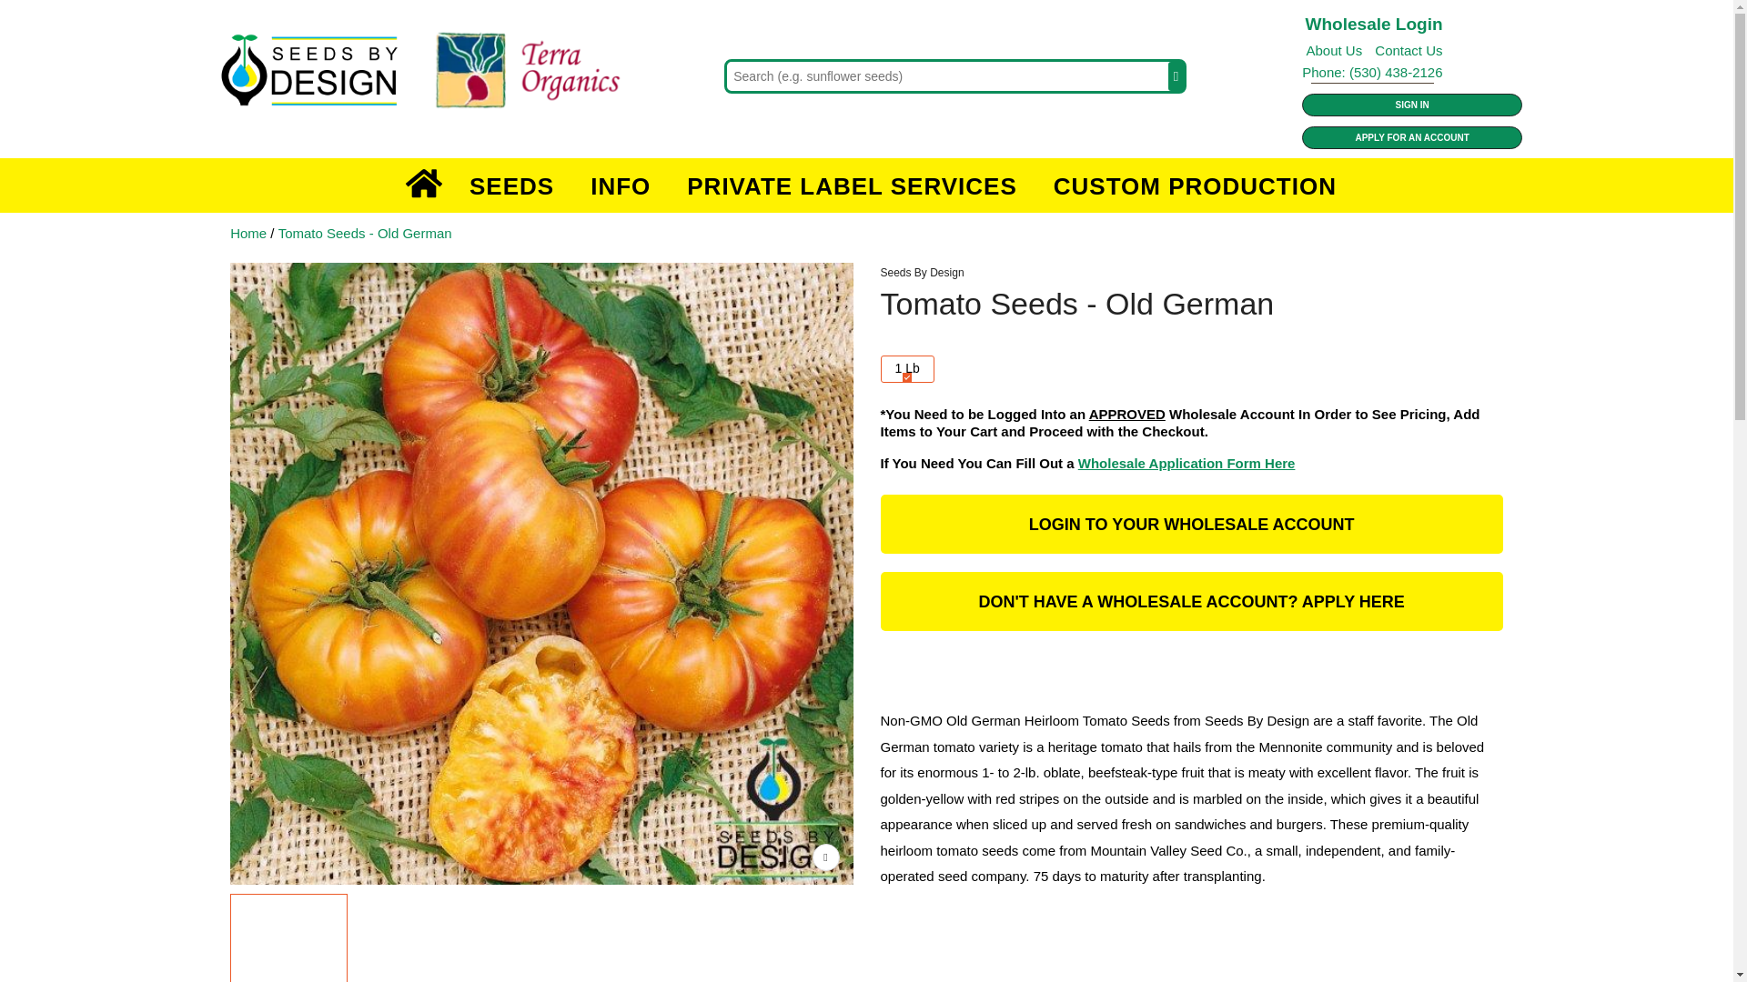 This screenshot has height=982, width=1747. I want to click on About Us, so click(1334, 50).